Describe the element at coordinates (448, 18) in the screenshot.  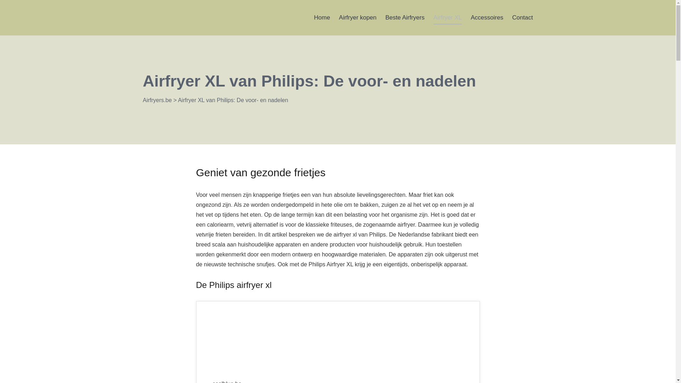
I see `Airfryer XL` at that location.